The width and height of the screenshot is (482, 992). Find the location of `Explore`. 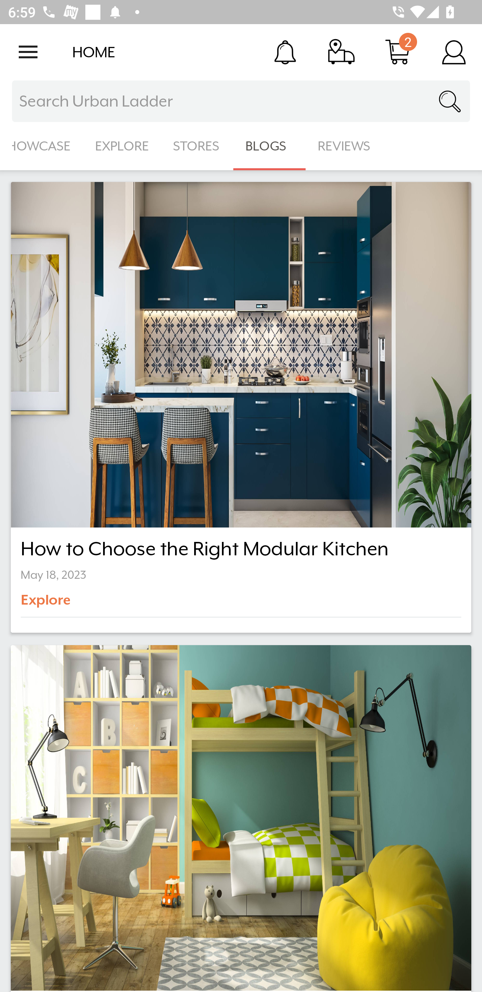

Explore is located at coordinates (65, 604).